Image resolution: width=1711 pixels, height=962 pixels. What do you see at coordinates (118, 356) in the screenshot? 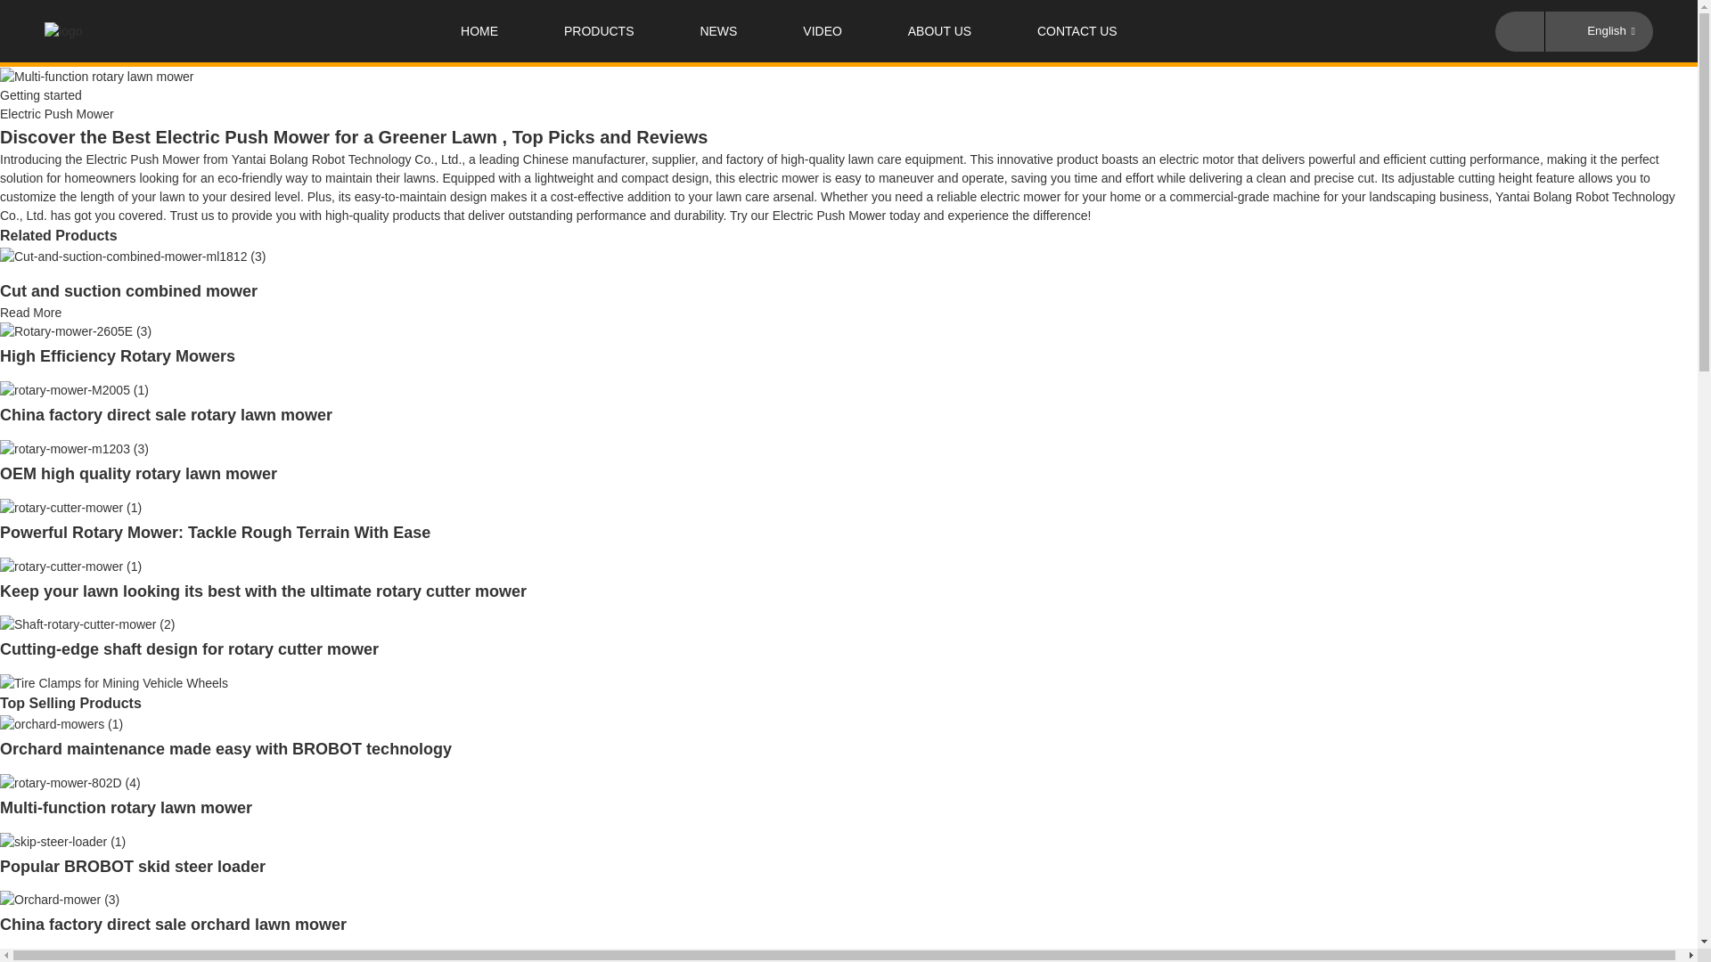
I see `High Efficiency Rotary Mowers` at bounding box center [118, 356].